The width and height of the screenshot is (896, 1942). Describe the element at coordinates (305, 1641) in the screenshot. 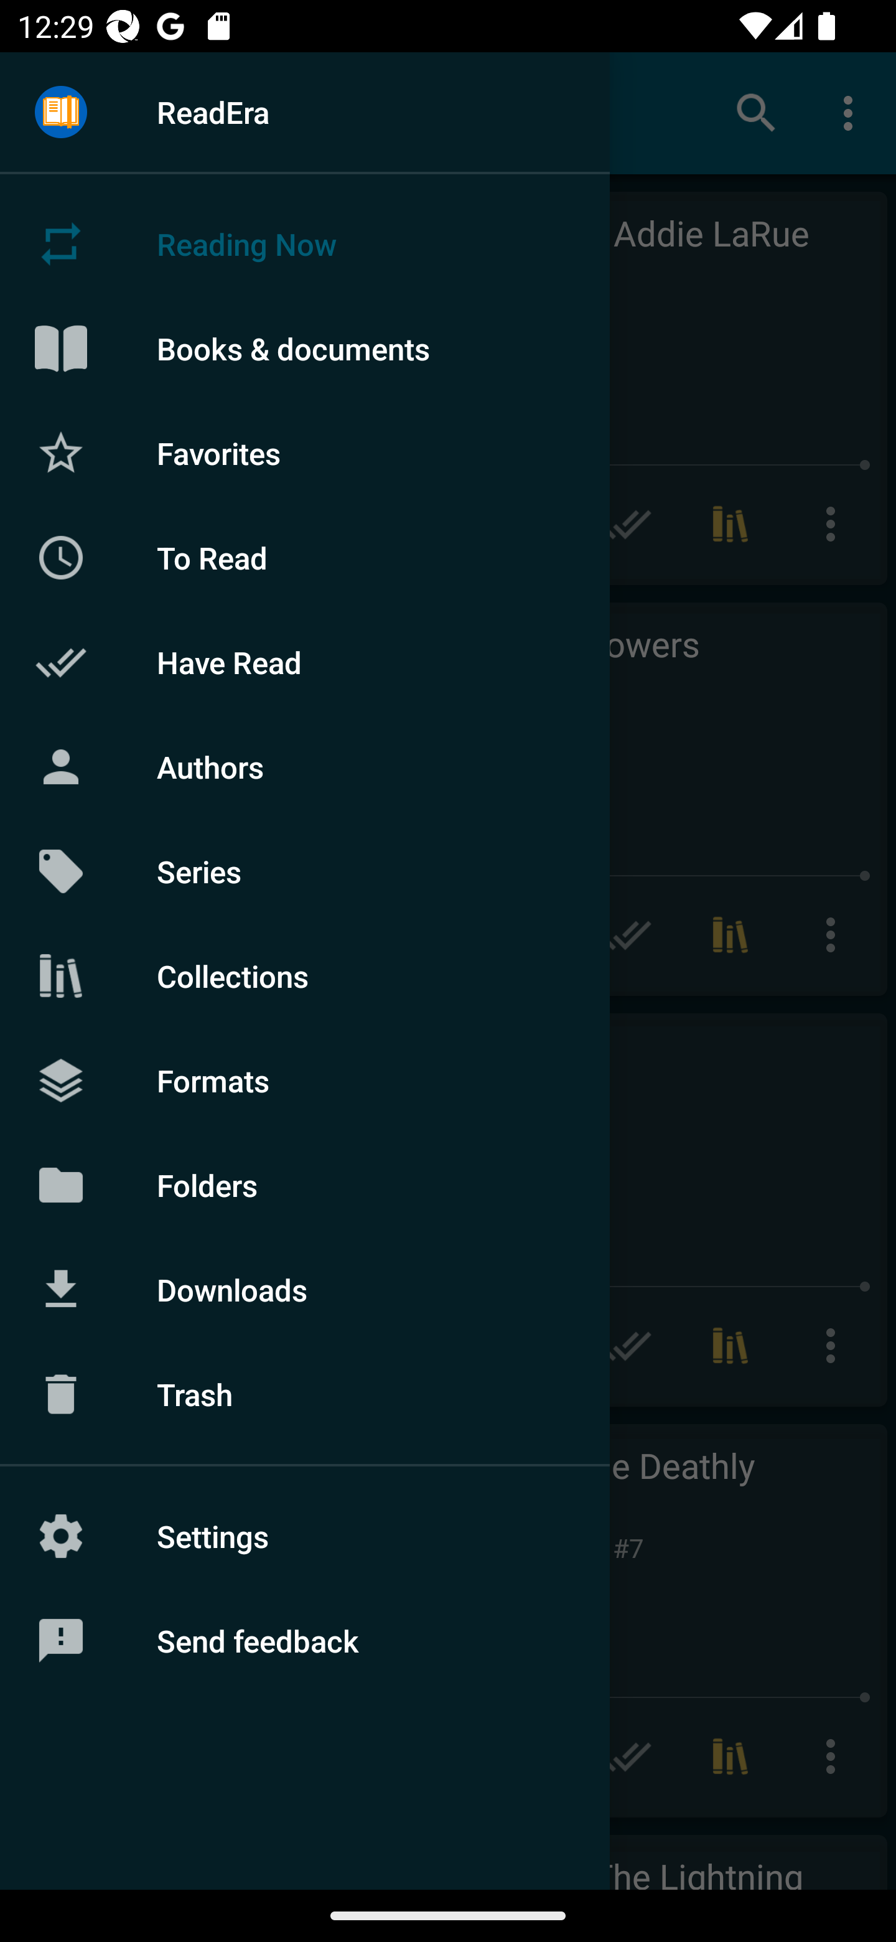

I see `Send feedback` at that location.